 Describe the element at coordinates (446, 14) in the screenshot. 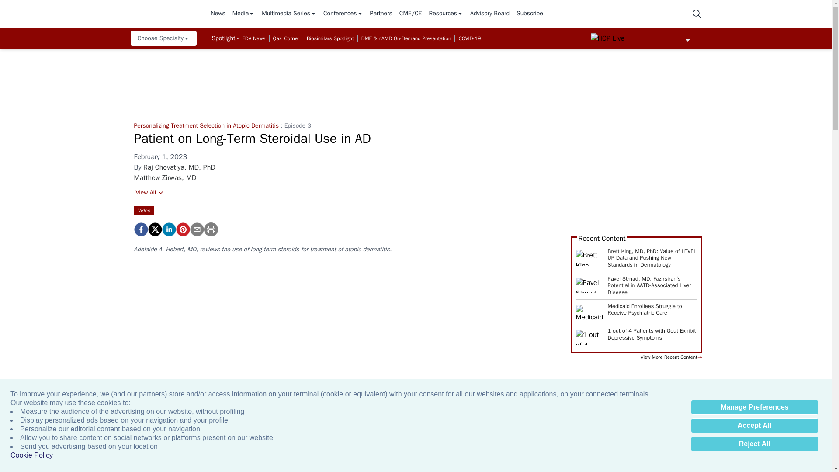

I see `Resources` at that location.